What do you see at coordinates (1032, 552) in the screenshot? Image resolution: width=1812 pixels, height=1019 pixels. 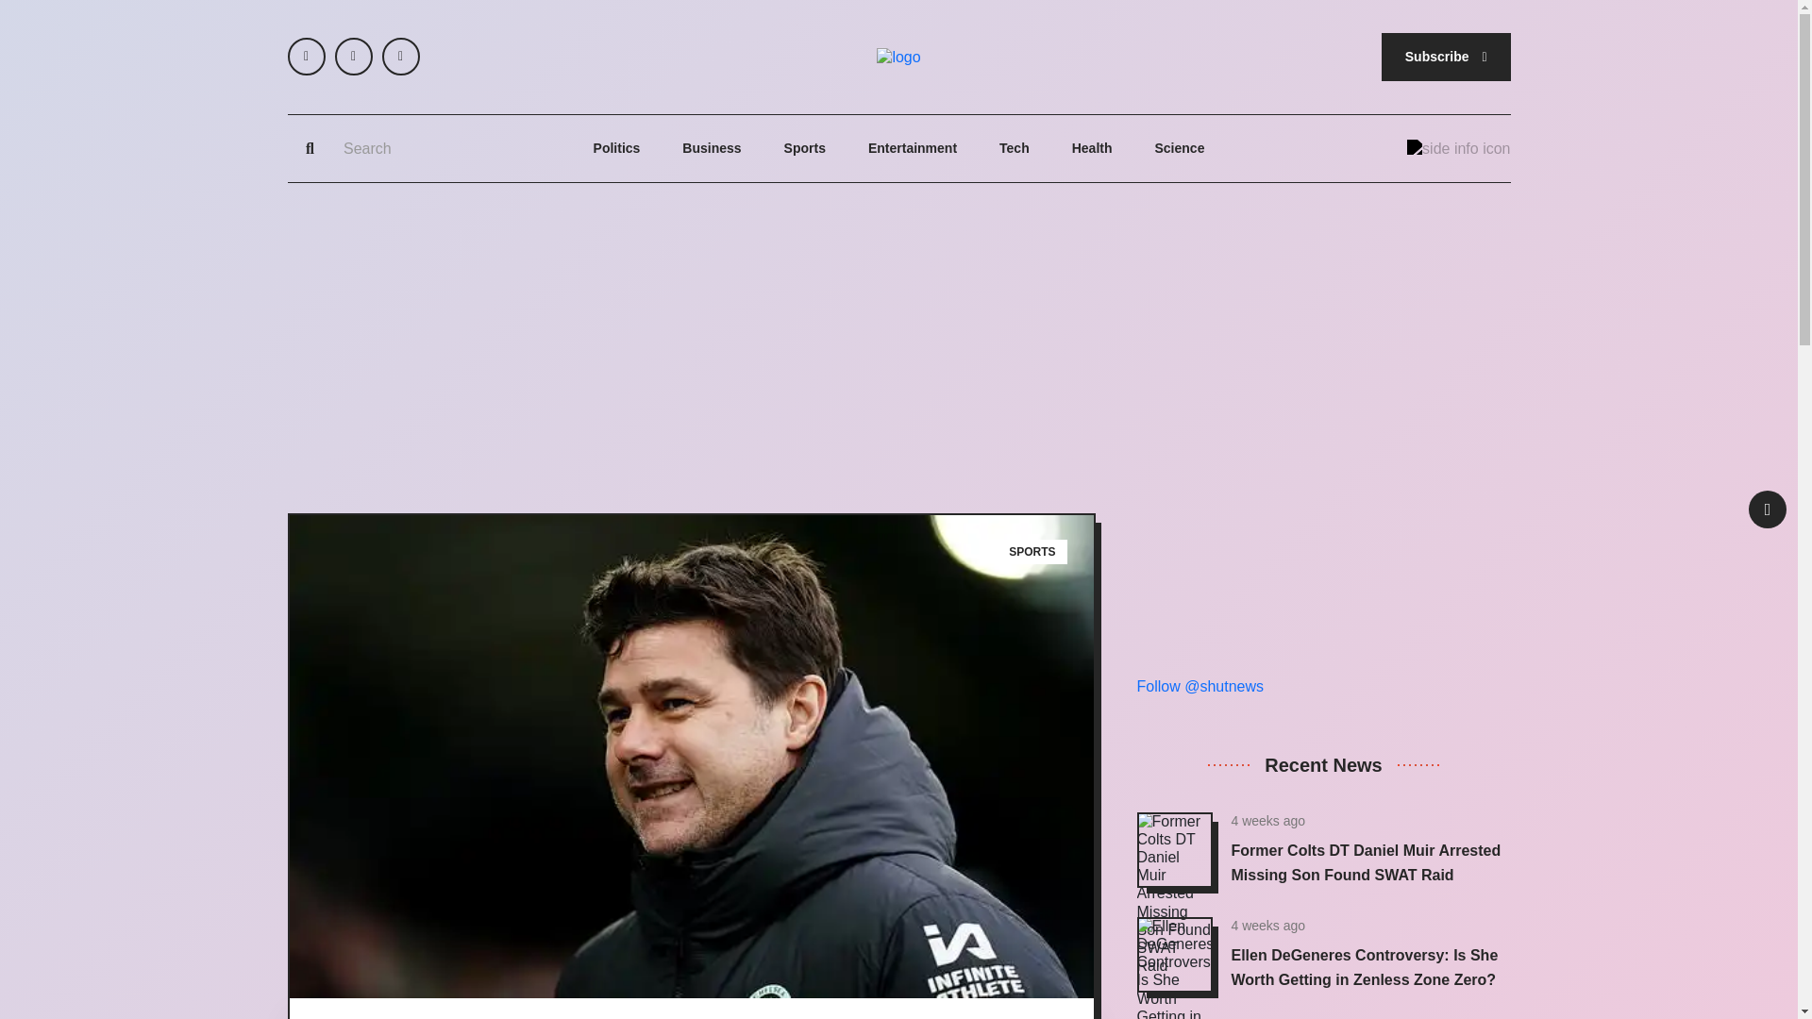 I see `SPORTS` at bounding box center [1032, 552].